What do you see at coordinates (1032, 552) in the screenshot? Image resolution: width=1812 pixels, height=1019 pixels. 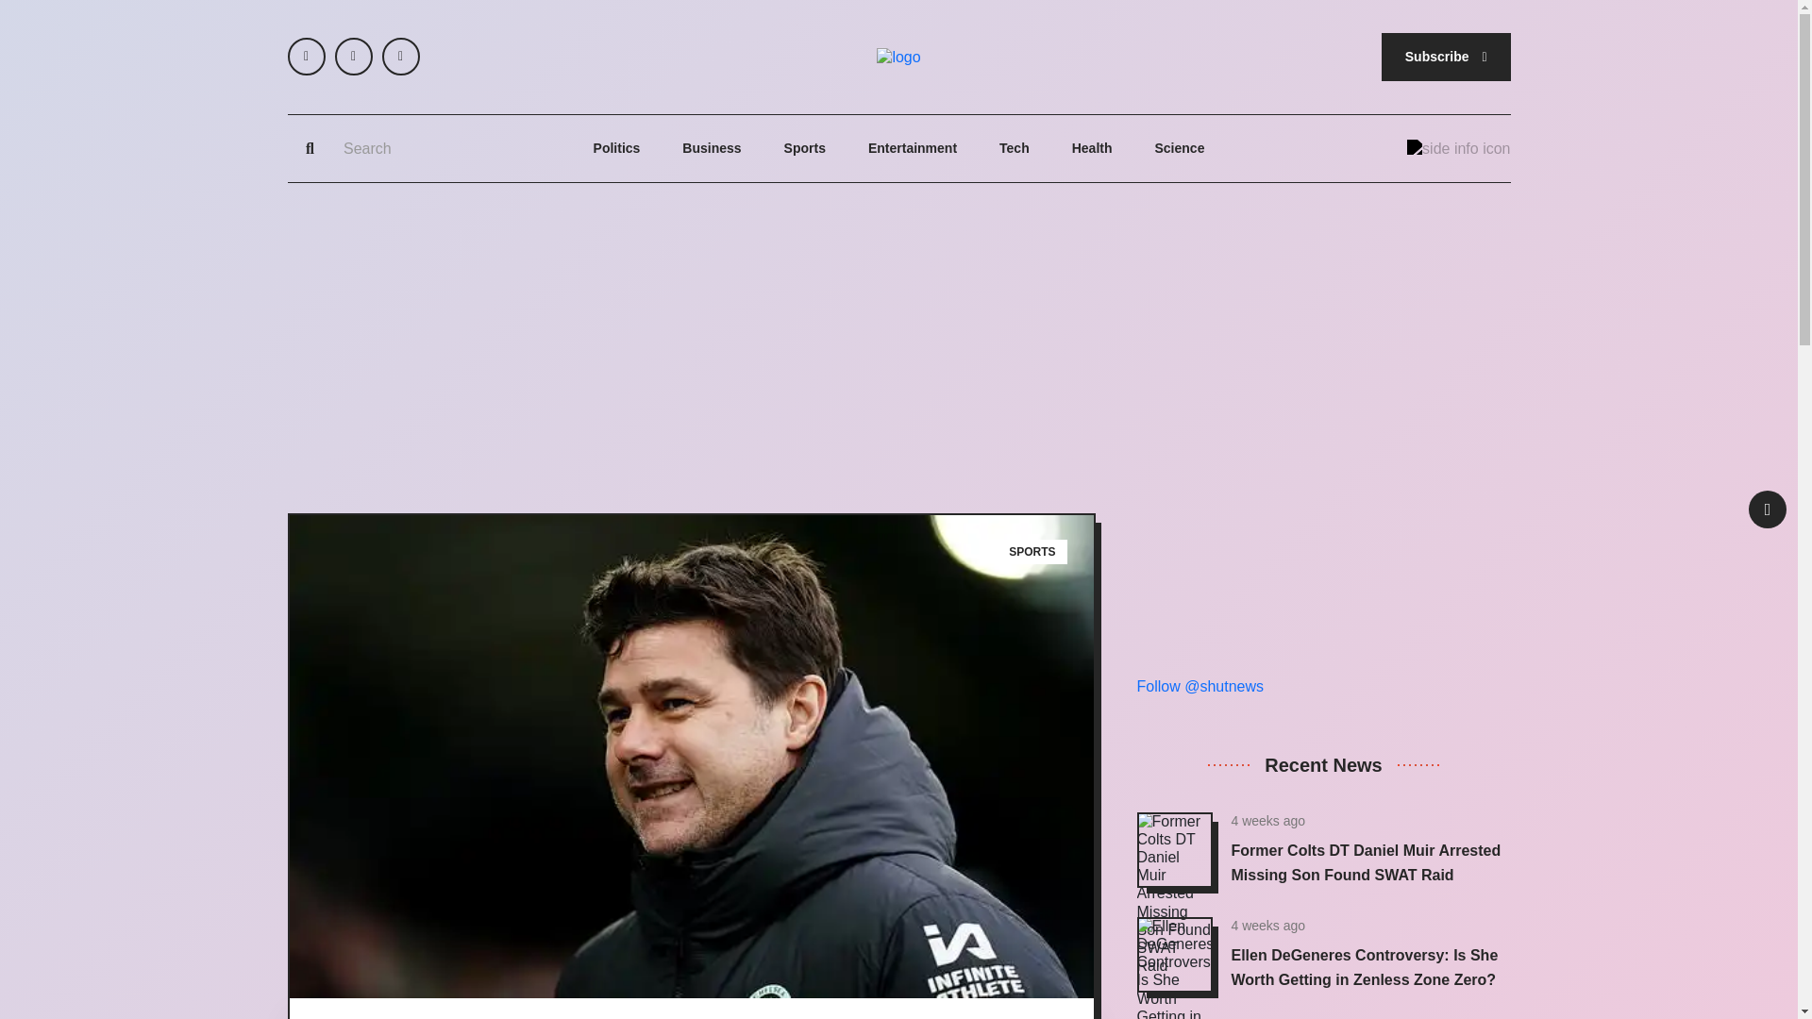 I see `SPORTS` at bounding box center [1032, 552].